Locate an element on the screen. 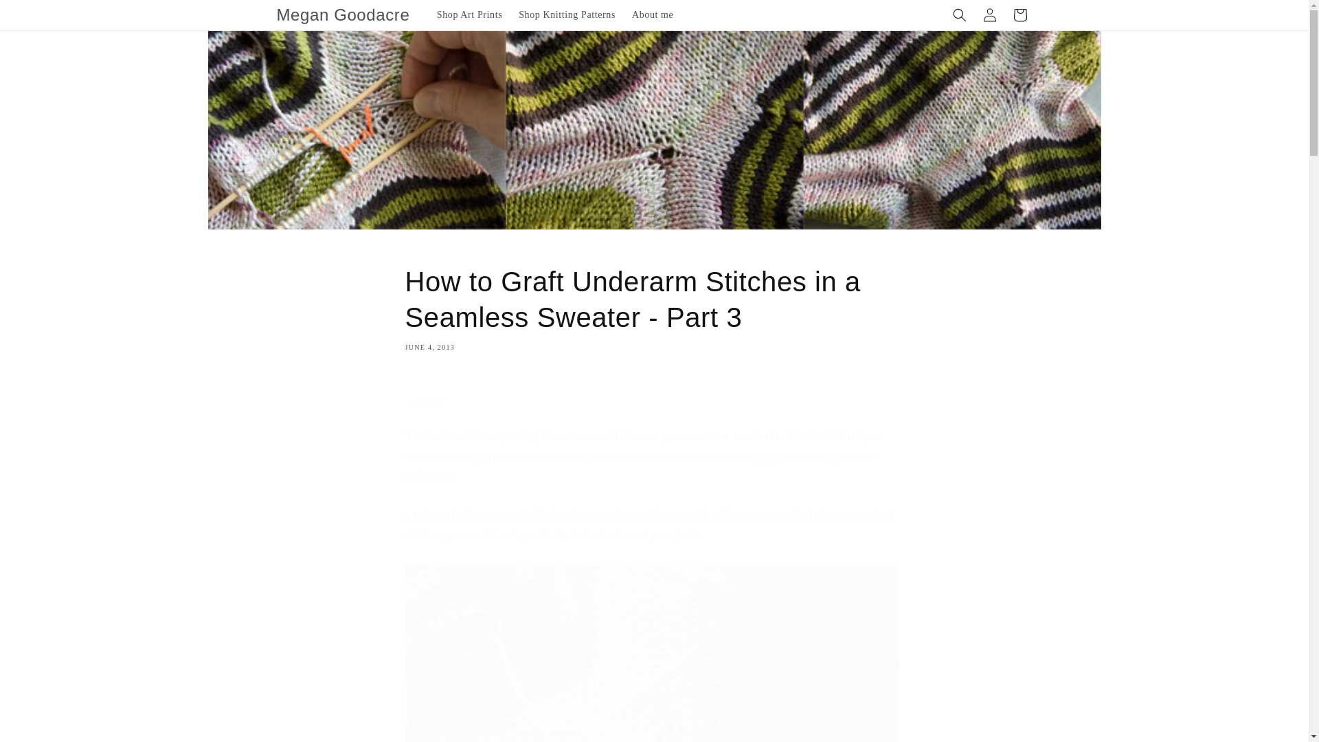 Image resolution: width=1319 pixels, height=742 pixels. Cart is located at coordinates (1019, 15).